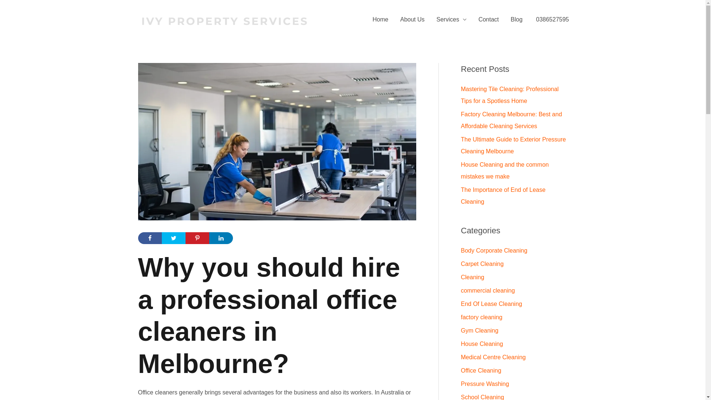  Describe the element at coordinates (481, 370) in the screenshot. I see `Office Cleaning` at that location.